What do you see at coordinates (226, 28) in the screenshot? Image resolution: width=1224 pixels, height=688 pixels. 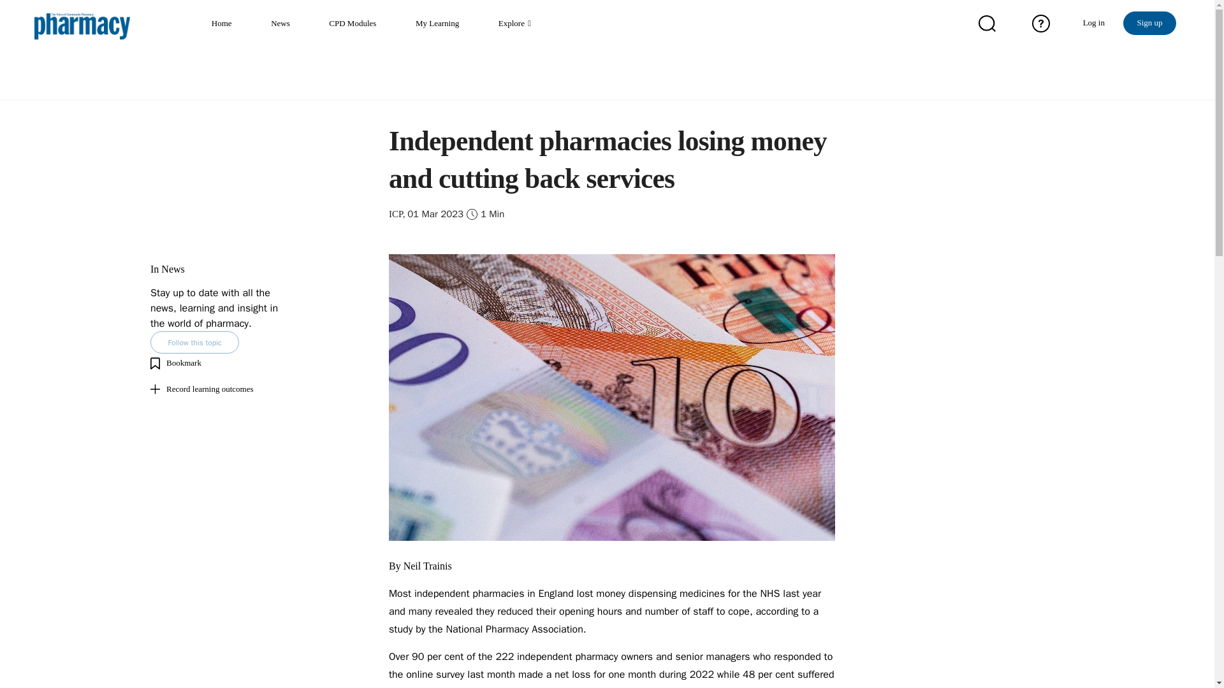 I see `Home` at bounding box center [226, 28].